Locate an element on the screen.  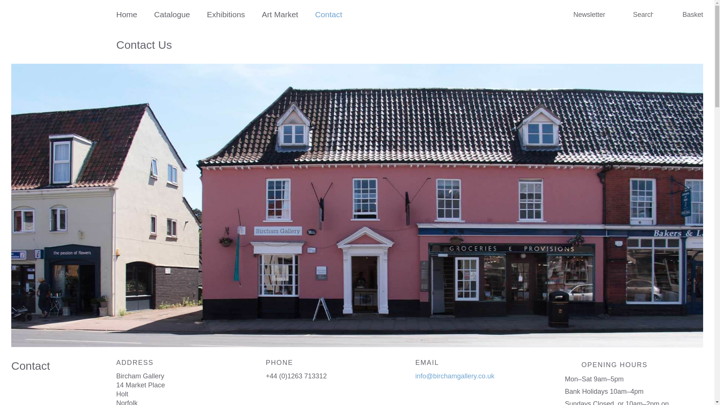
Home page is located at coordinates (127, 14).